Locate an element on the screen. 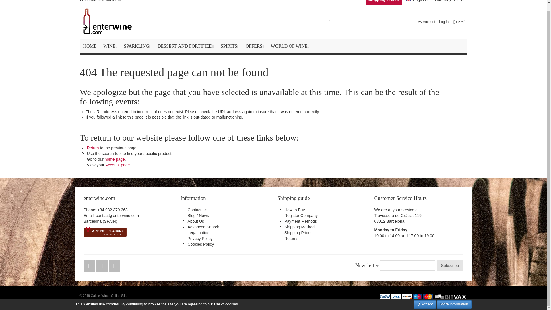  Log In is located at coordinates (444, 22).